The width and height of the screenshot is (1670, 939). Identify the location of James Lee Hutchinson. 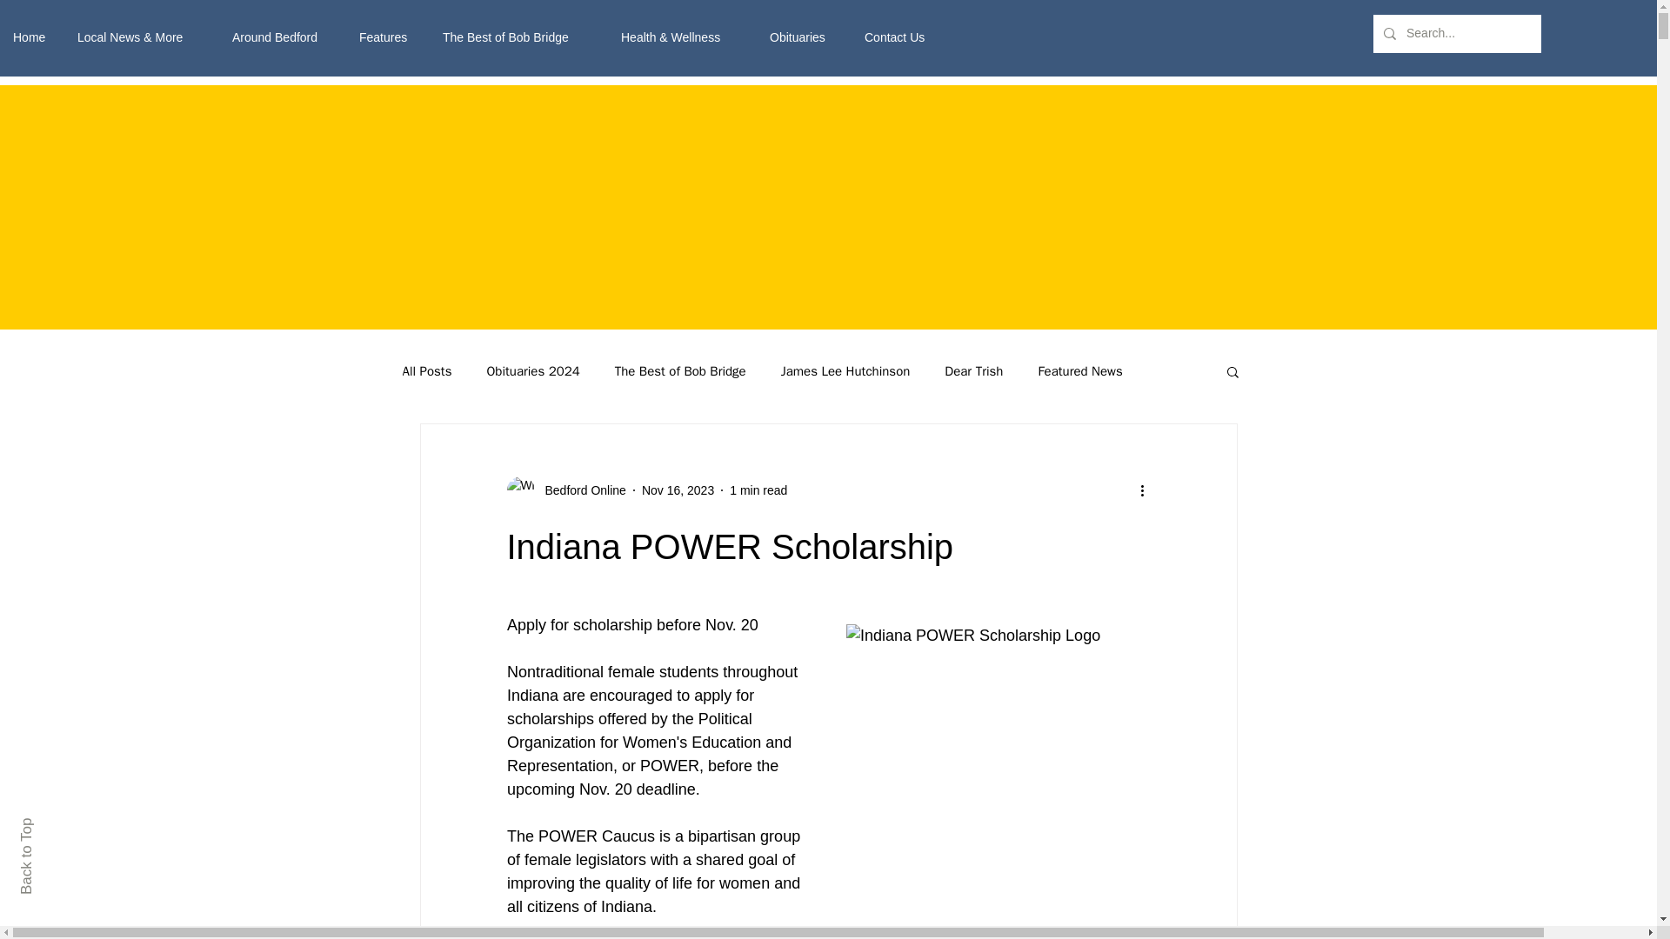
(845, 371).